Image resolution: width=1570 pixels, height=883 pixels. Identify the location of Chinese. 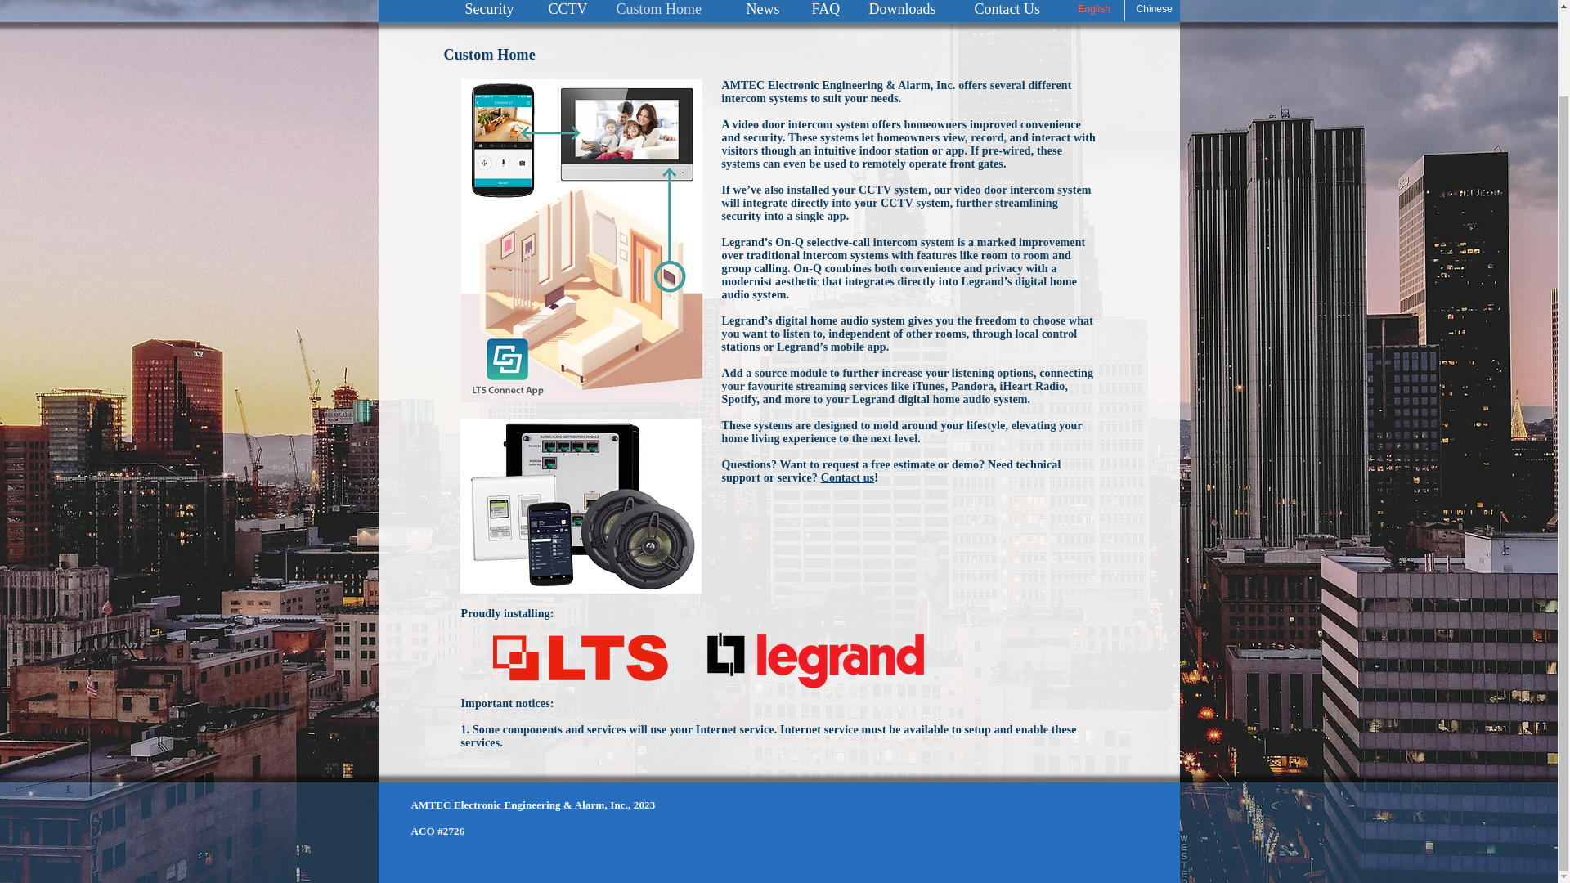
(1155, 10).